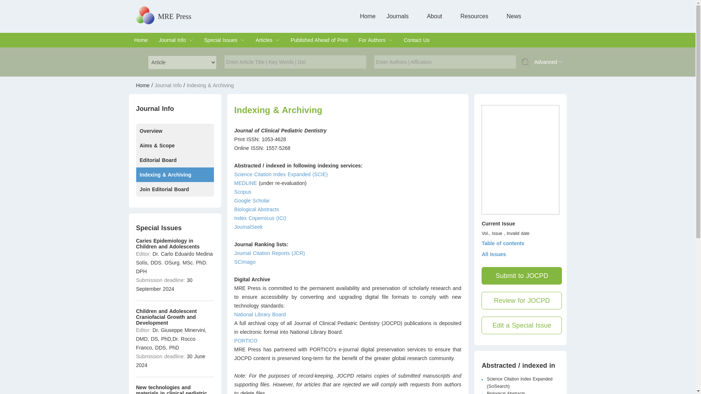 Image resolution: width=701 pixels, height=394 pixels. Describe the element at coordinates (264, 40) in the screenshot. I see `Articles` at that location.